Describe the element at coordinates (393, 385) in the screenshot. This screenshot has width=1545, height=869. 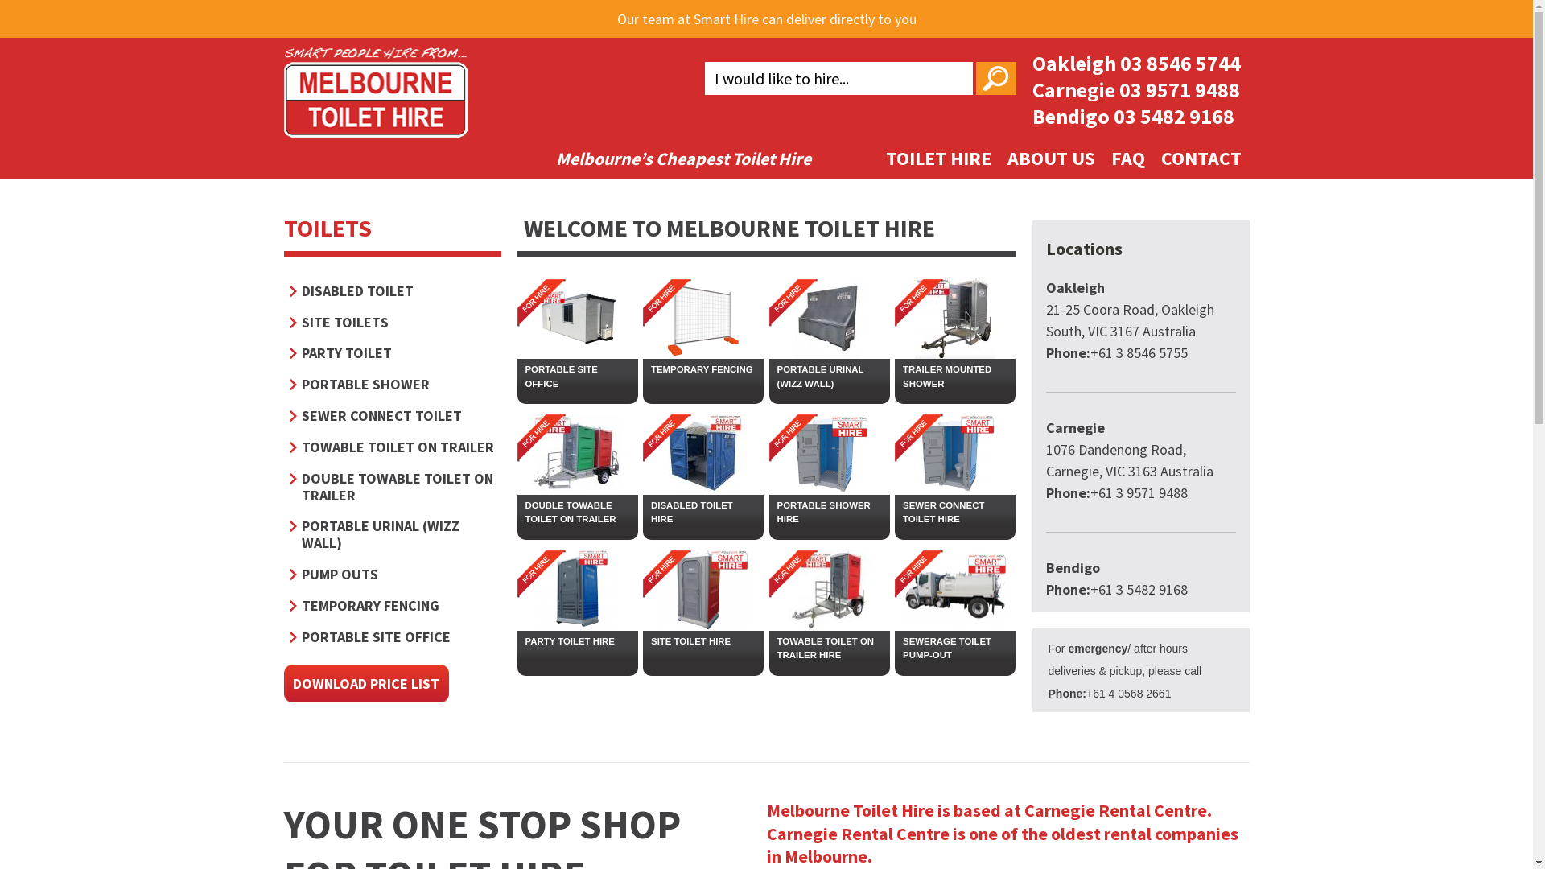
I see `PORTABLE SHOWER` at that location.